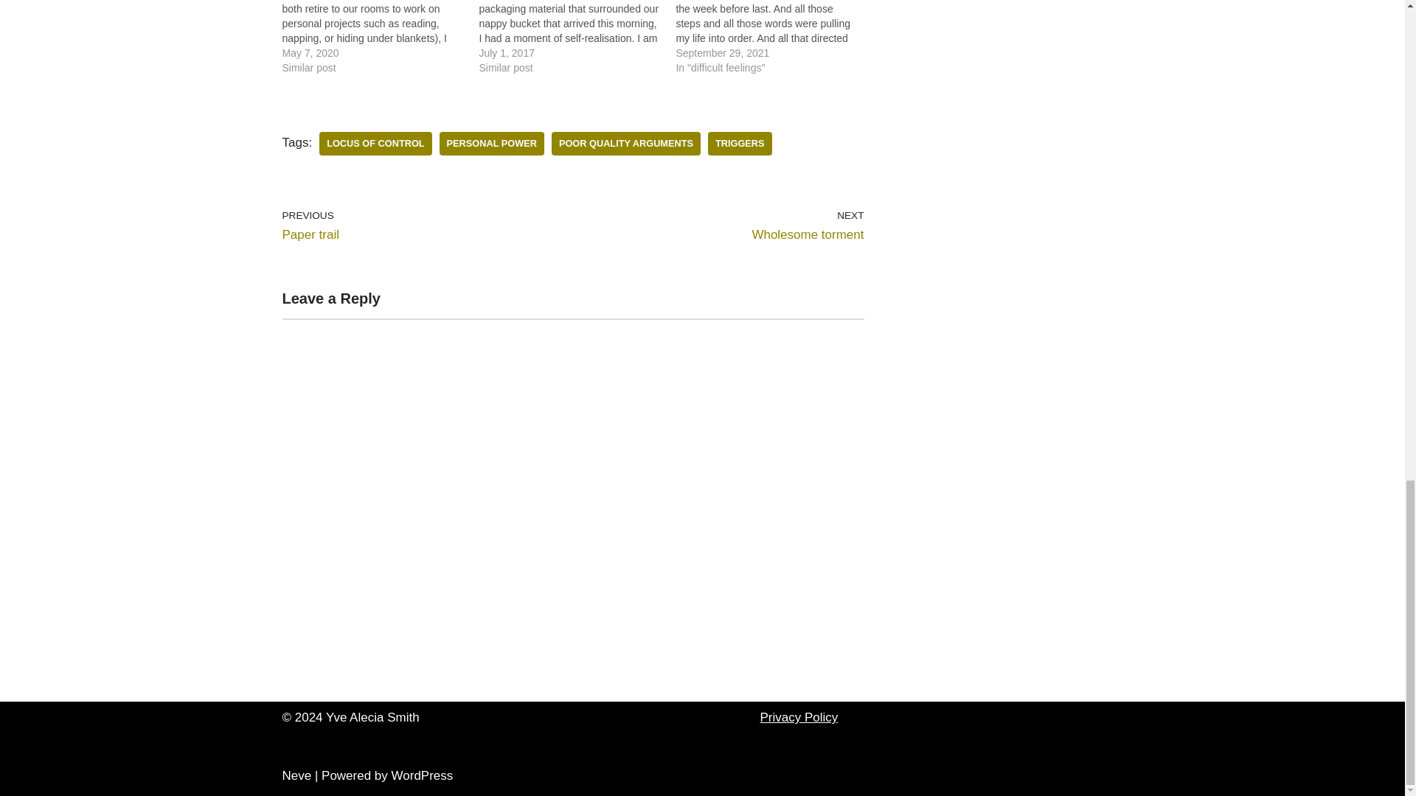  What do you see at coordinates (626, 144) in the screenshot?
I see `POOR QUALITY ARGUMENTS` at bounding box center [626, 144].